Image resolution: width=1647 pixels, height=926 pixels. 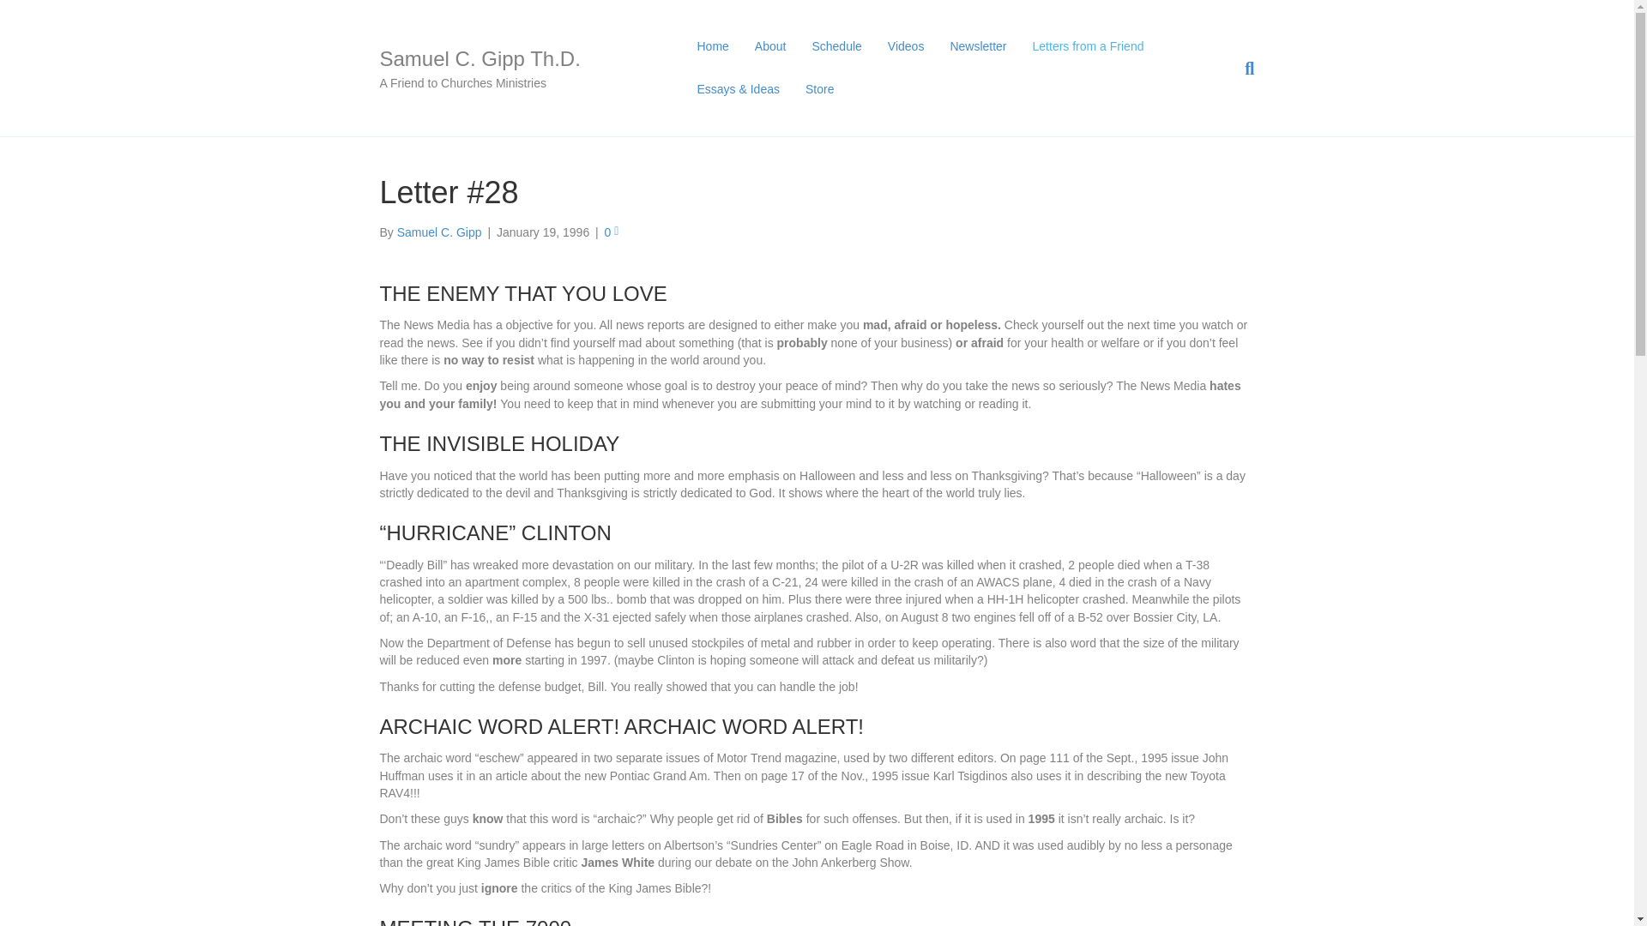 What do you see at coordinates (1088, 46) in the screenshot?
I see `Letters from a Friend` at bounding box center [1088, 46].